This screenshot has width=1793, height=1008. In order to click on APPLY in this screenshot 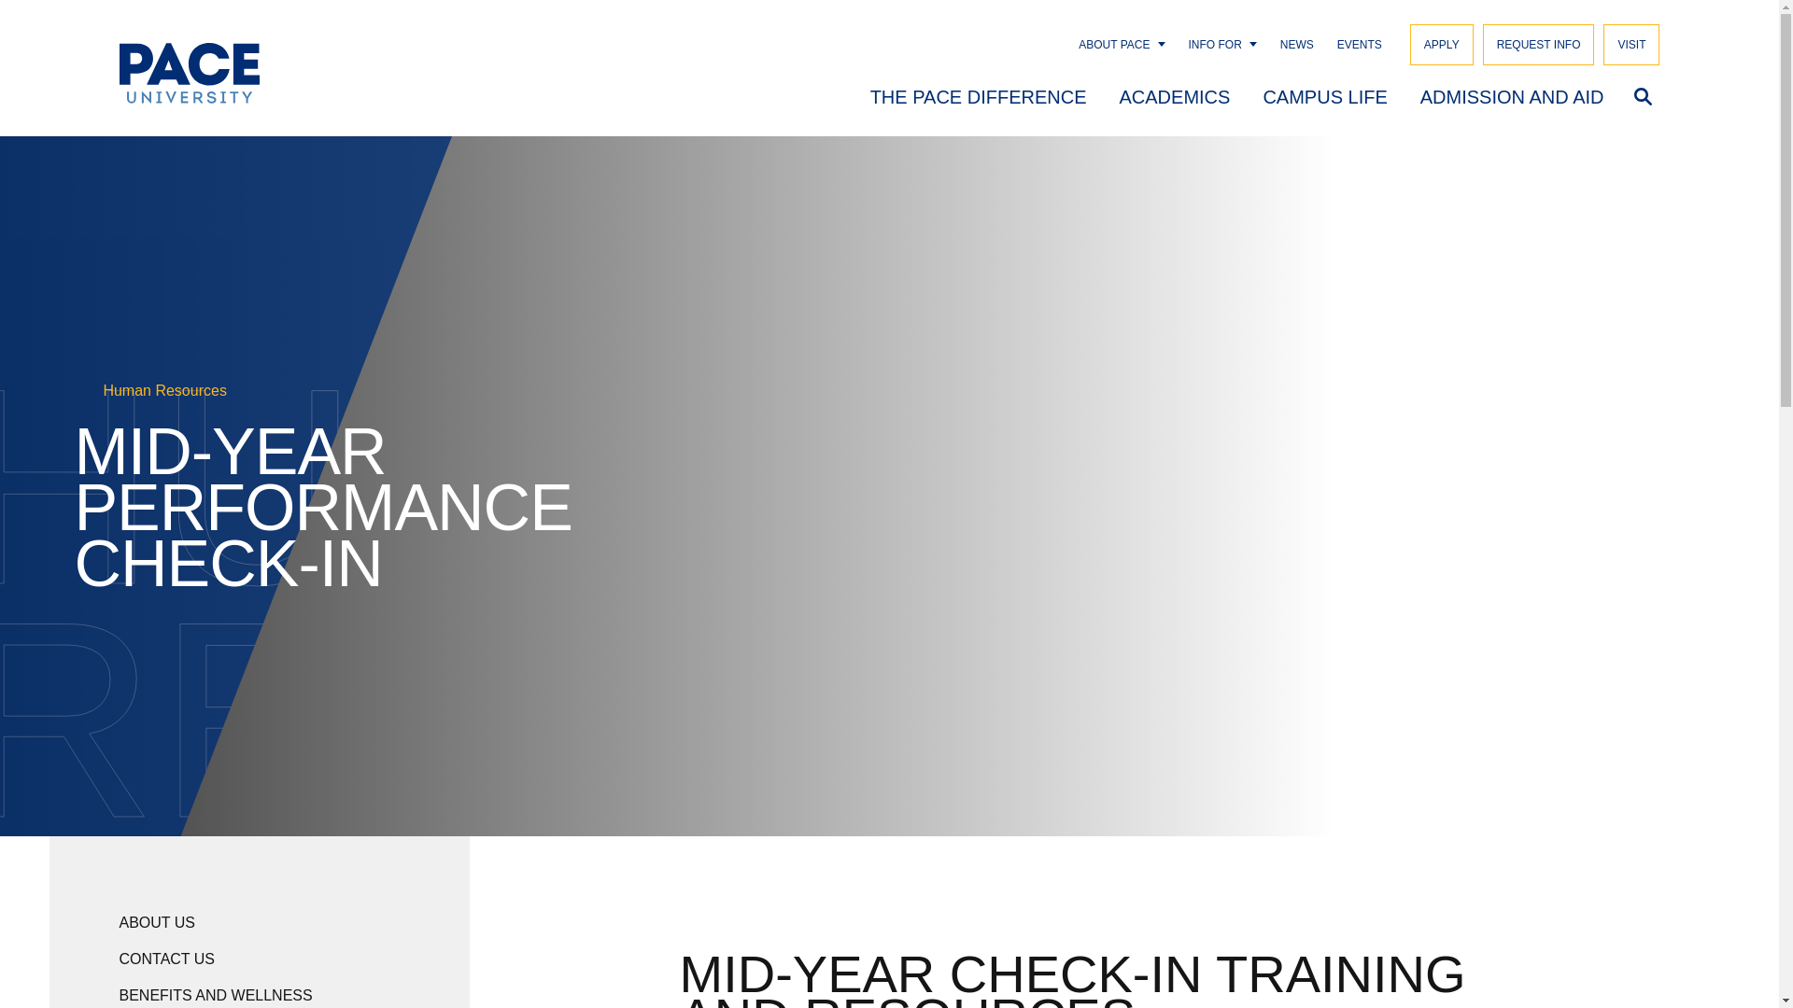, I will do `click(1442, 45)`.